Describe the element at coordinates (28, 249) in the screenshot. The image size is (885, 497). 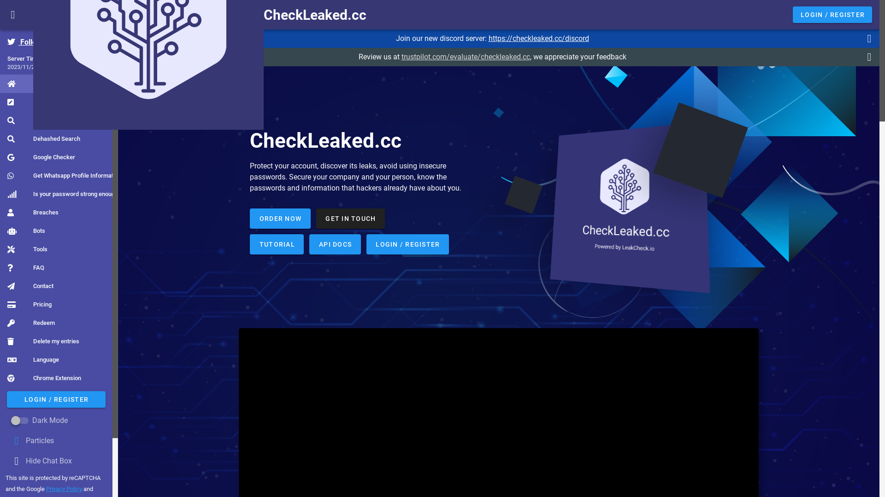
I see `Tools` at that location.